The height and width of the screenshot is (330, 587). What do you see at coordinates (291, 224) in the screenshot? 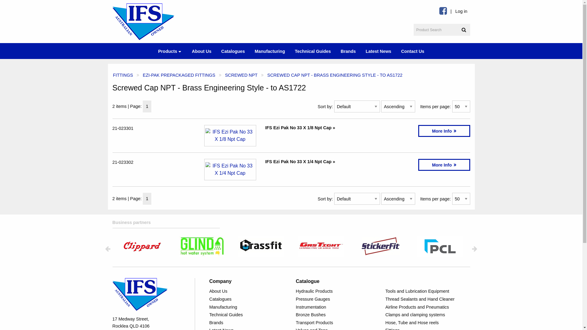
I see `Business partners` at bounding box center [291, 224].